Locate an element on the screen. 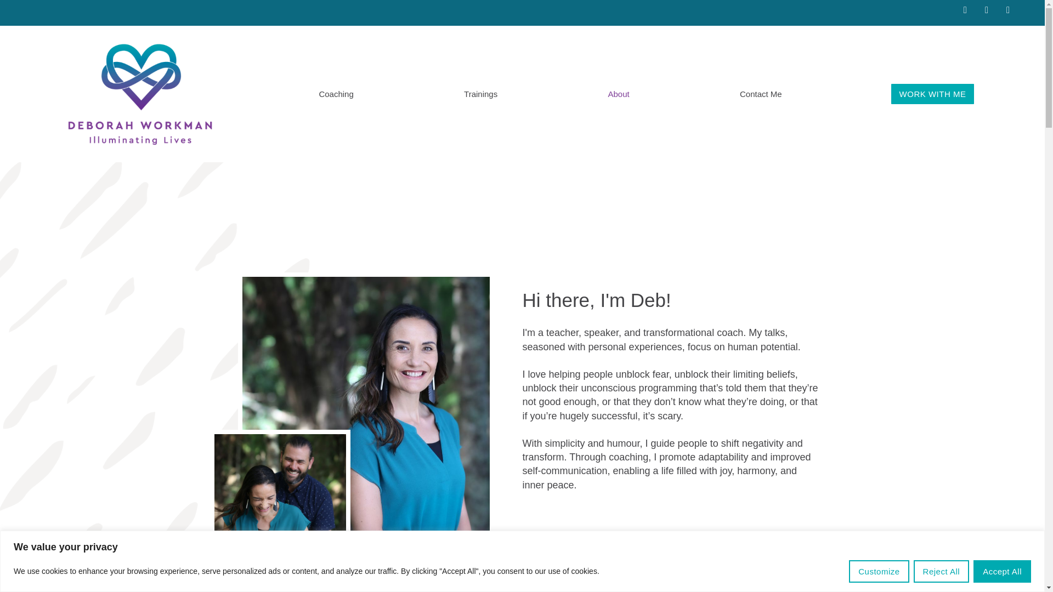 The height and width of the screenshot is (592, 1053). Accept All is located at coordinates (1001, 571).